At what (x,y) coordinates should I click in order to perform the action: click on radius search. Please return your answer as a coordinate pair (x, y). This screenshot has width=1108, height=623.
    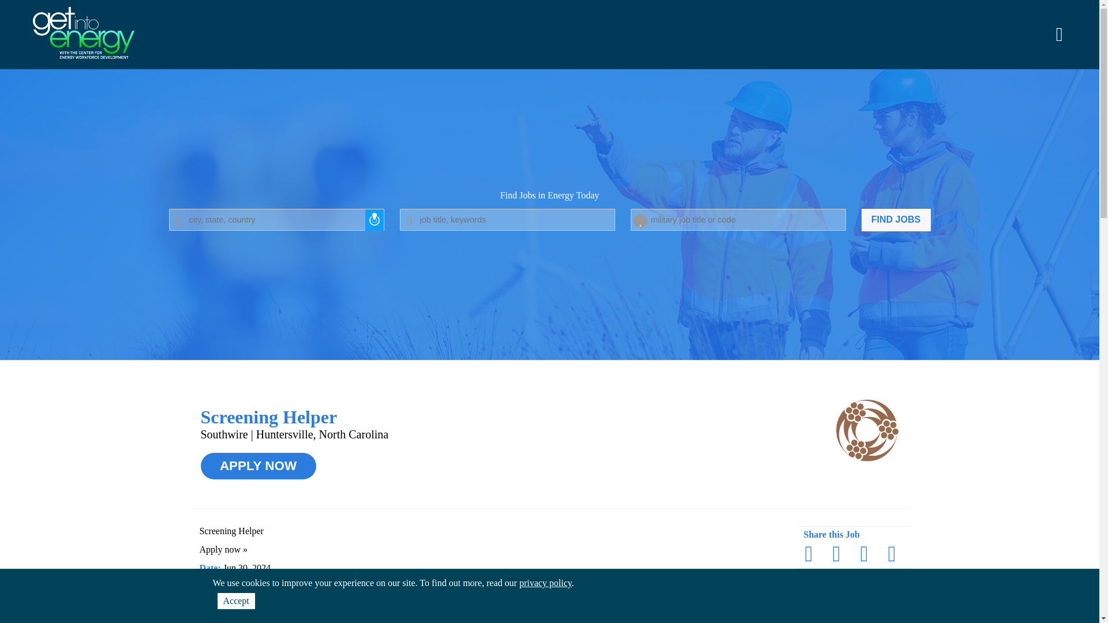
    Looking at the image, I should click on (374, 219).